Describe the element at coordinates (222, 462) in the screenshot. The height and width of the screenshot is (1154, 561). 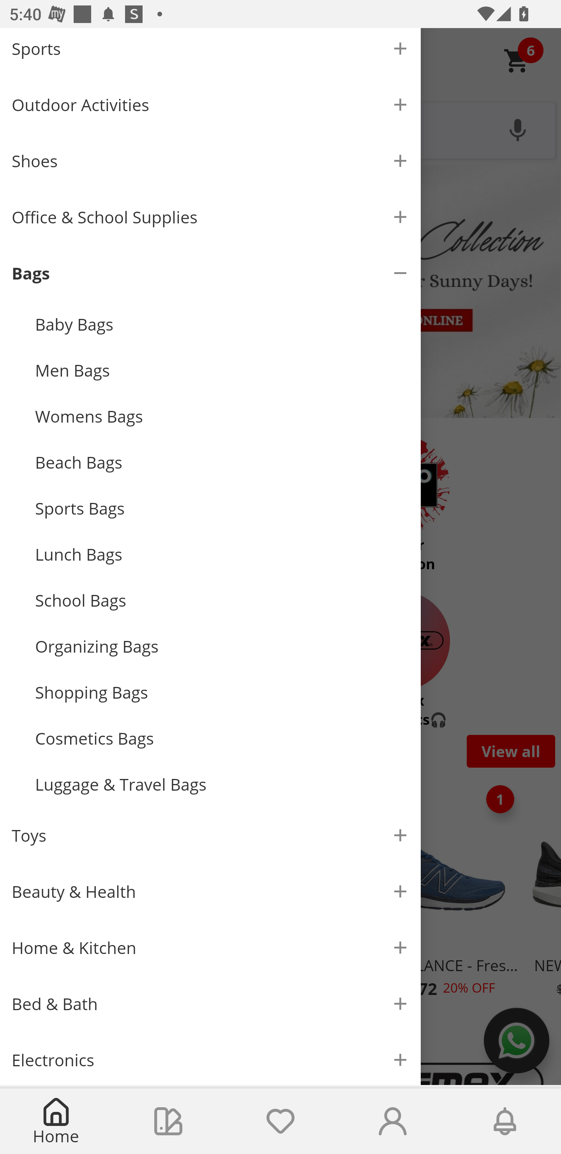
I see `Beach Bags` at that location.